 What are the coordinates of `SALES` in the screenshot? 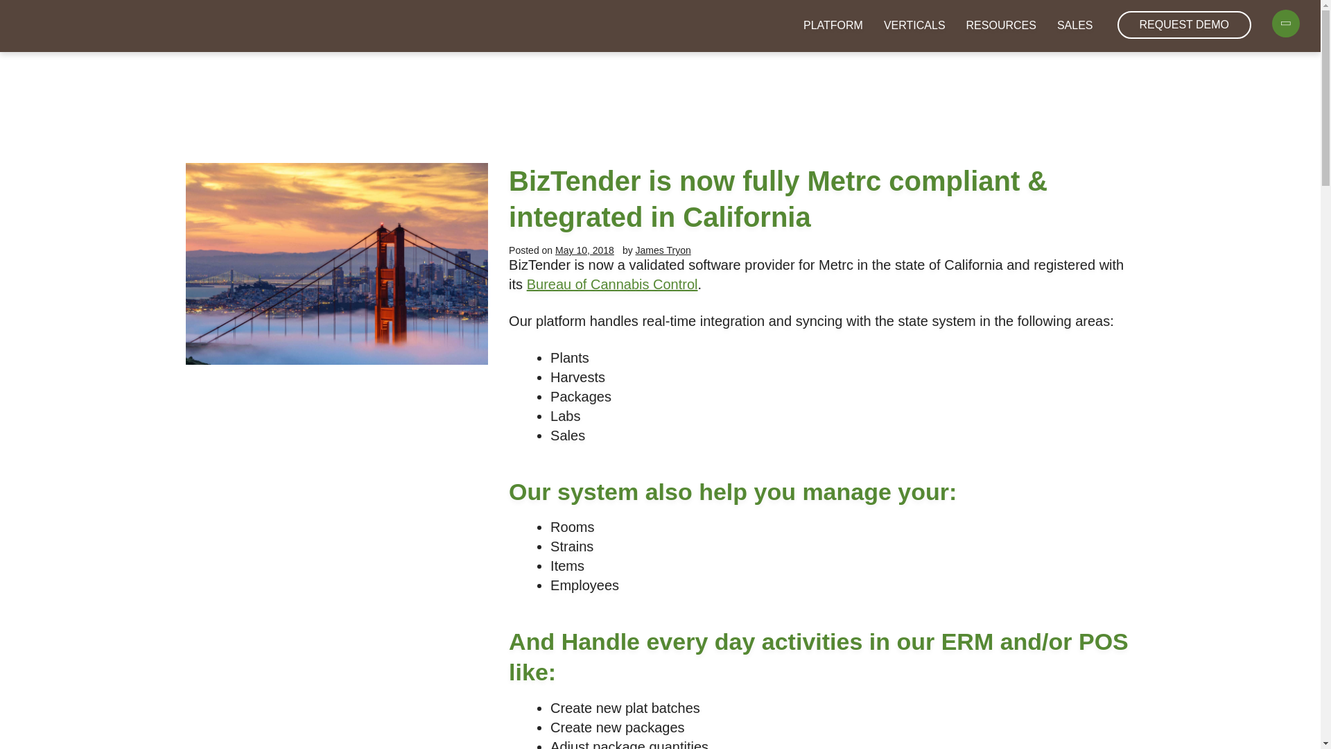 It's located at (1075, 26).